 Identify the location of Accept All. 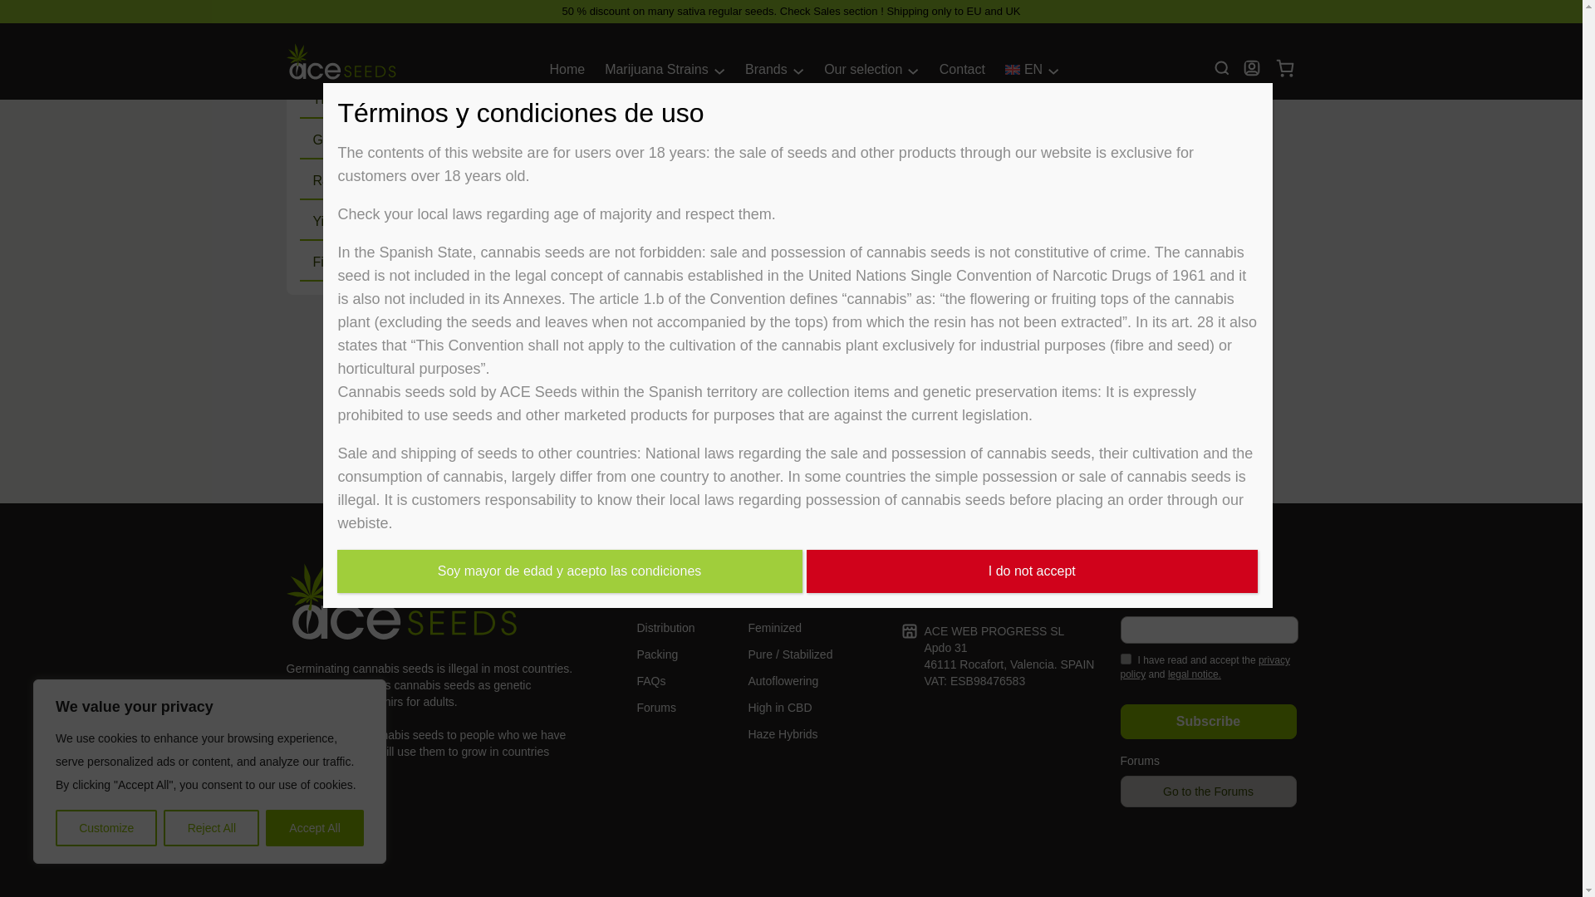
(314, 721).